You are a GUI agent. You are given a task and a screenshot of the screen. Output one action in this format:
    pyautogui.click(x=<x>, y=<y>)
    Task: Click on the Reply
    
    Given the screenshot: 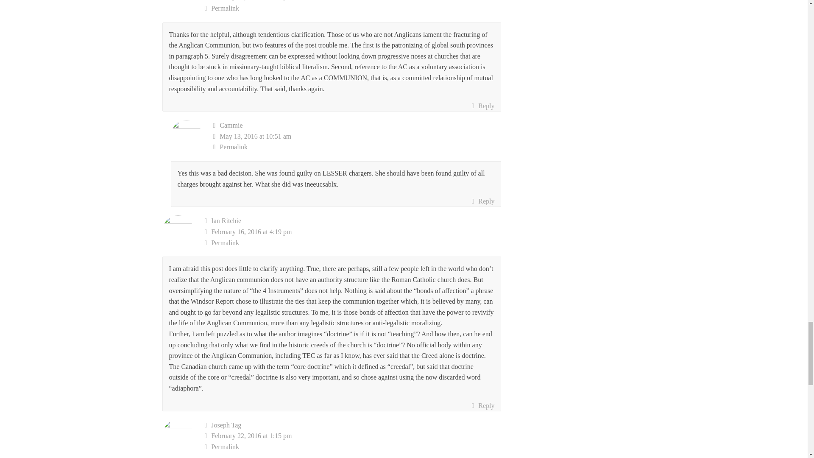 What is the action you would take?
    pyautogui.click(x=482, y=106)
    